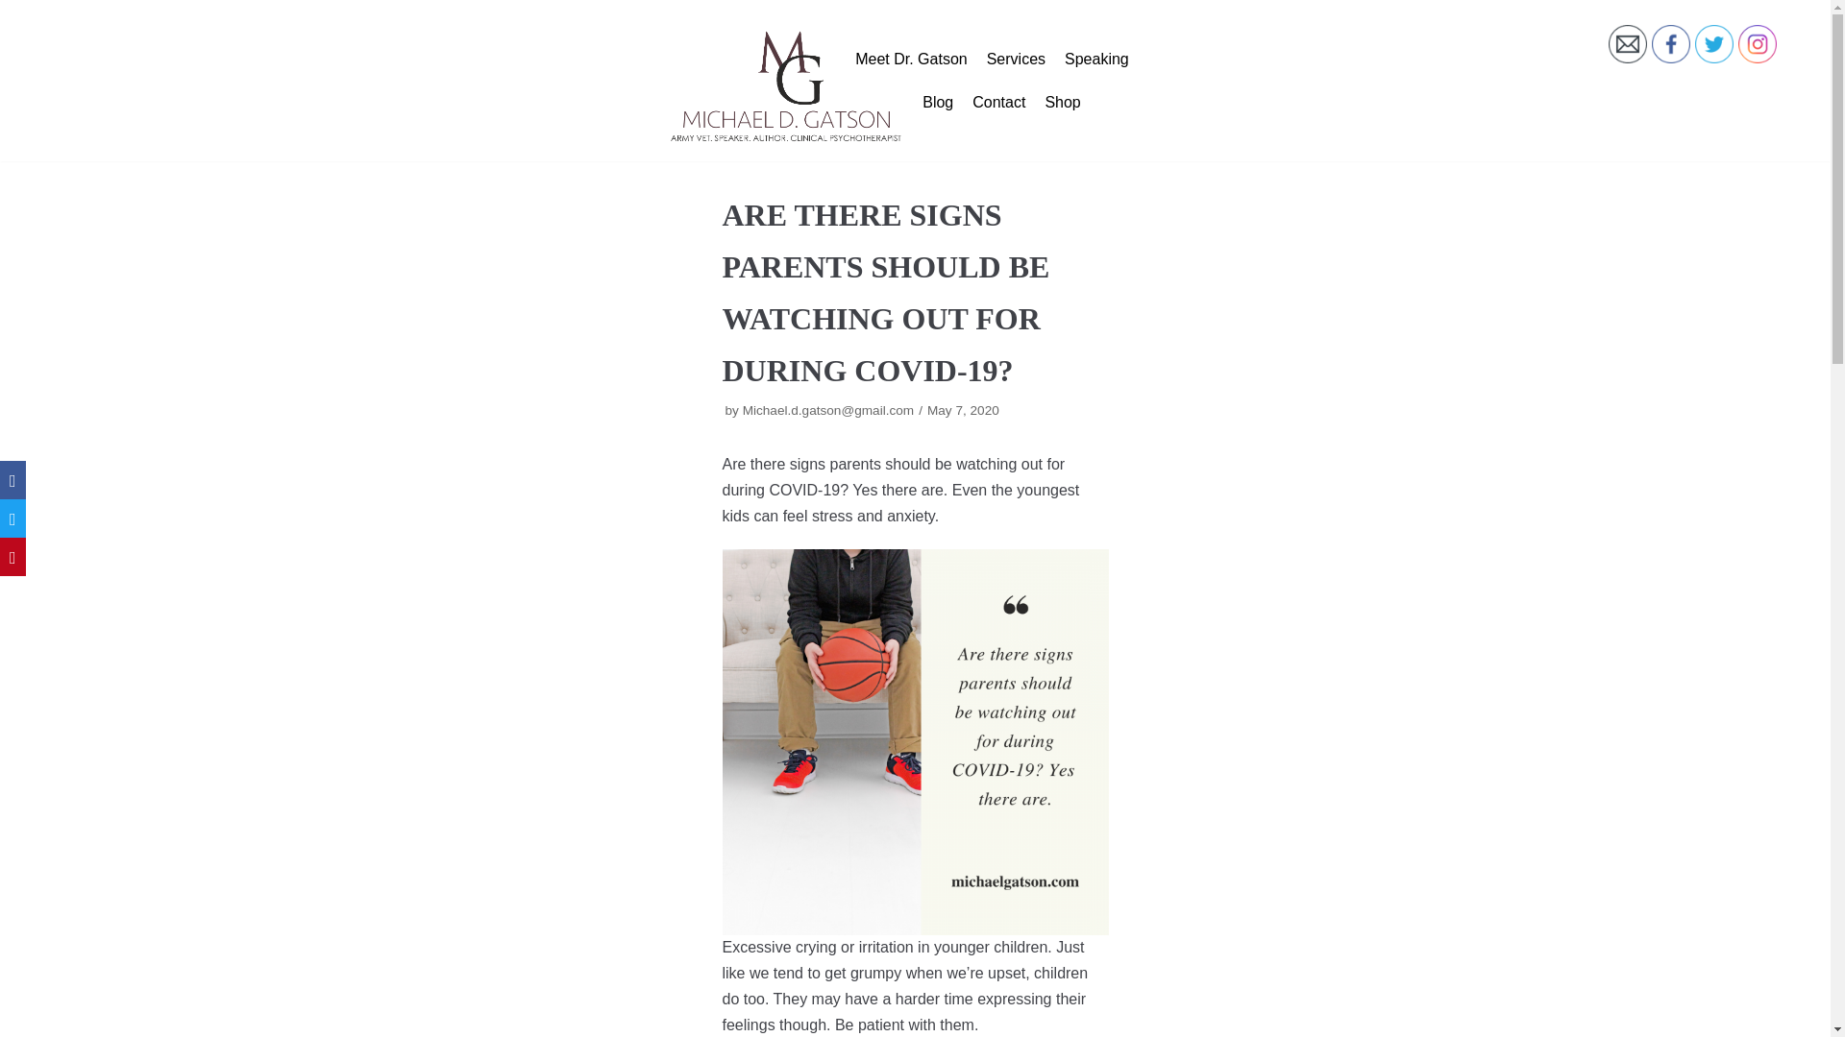  What do you see at coordinates (1757, 43) in the screenshot?
I see `Instagram` at bounding box center [1757, 43].